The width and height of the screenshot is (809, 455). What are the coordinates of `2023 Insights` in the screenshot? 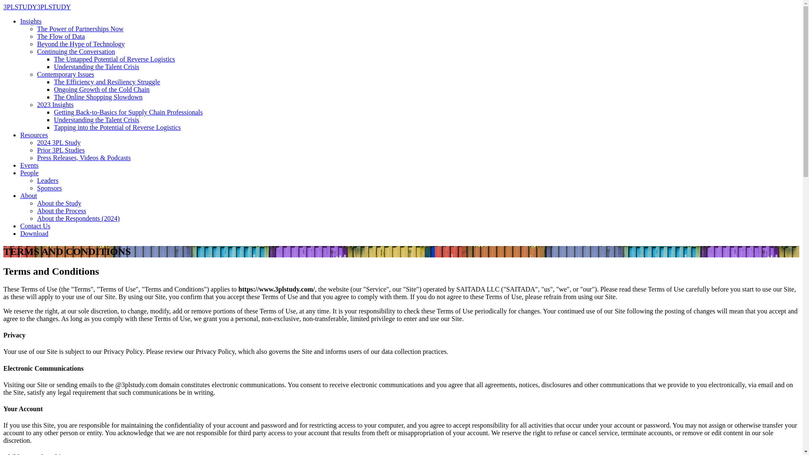 It's located at (56, 104).